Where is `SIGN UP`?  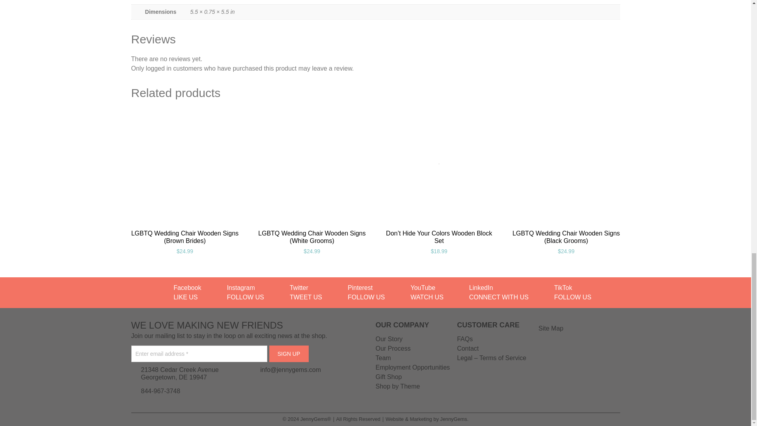 SIGN UP is located at coordinates (288, 353).